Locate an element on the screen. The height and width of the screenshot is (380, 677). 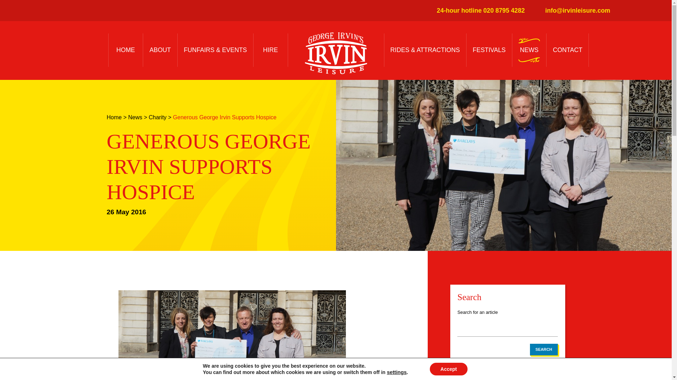
SEARCH is located at coordinates (544, 349).